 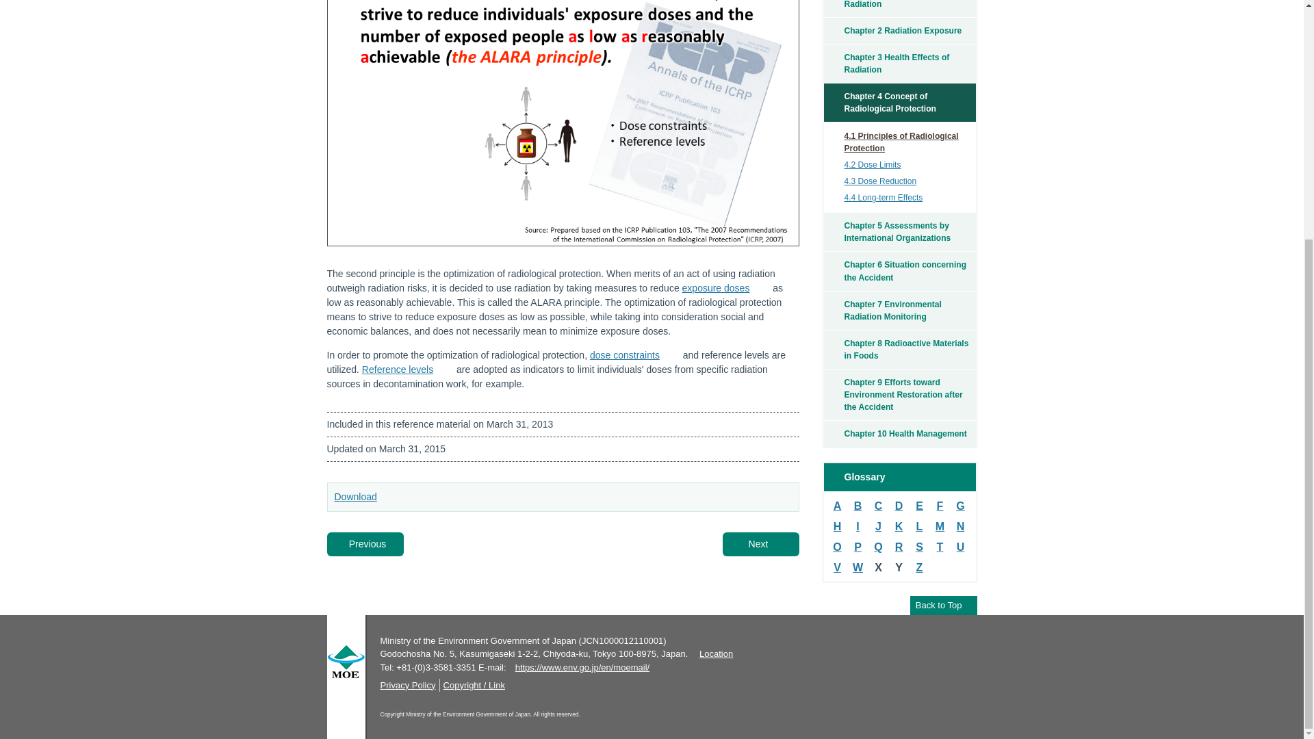 What do you see at coordinates (899, 8) in the screenshot?
I see `Chapter 1 Basic Knowledge on Radiation` at bounding box center [899, 8].